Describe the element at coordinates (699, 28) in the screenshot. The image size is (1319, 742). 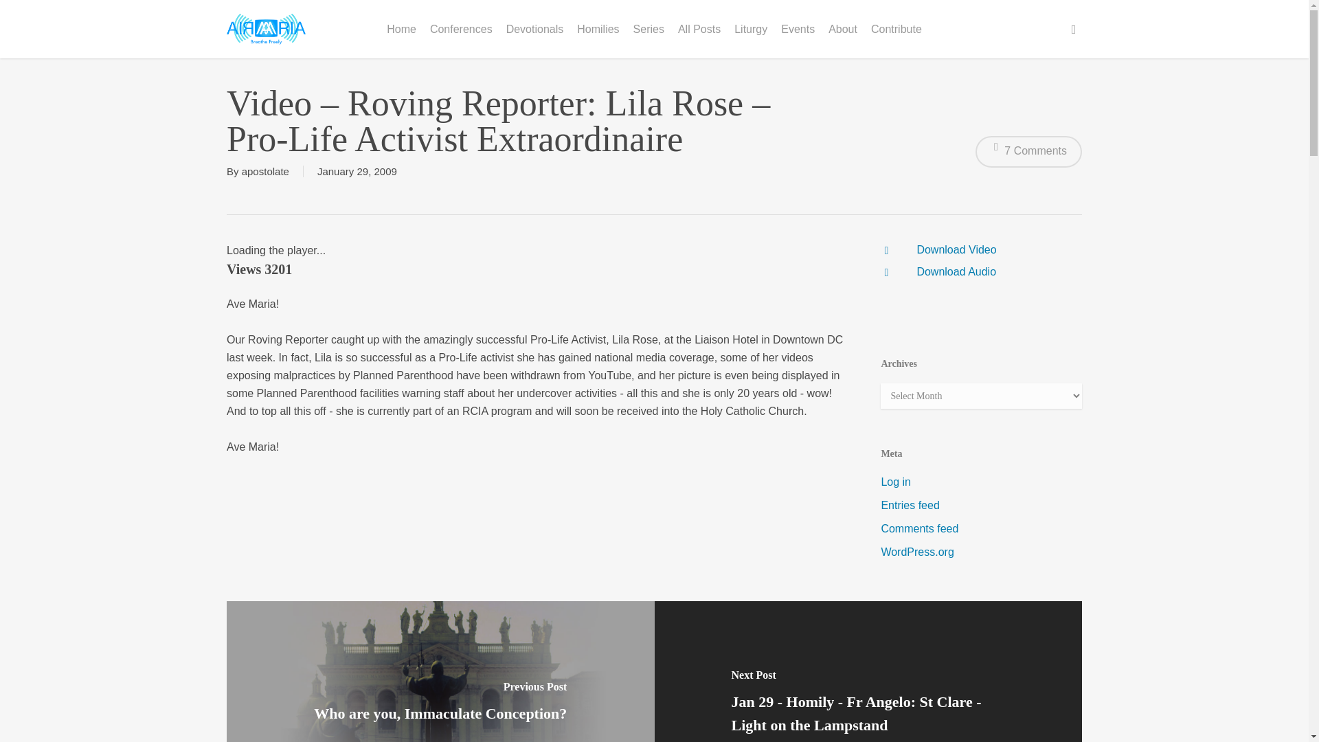
I see `All Posts` at that location.